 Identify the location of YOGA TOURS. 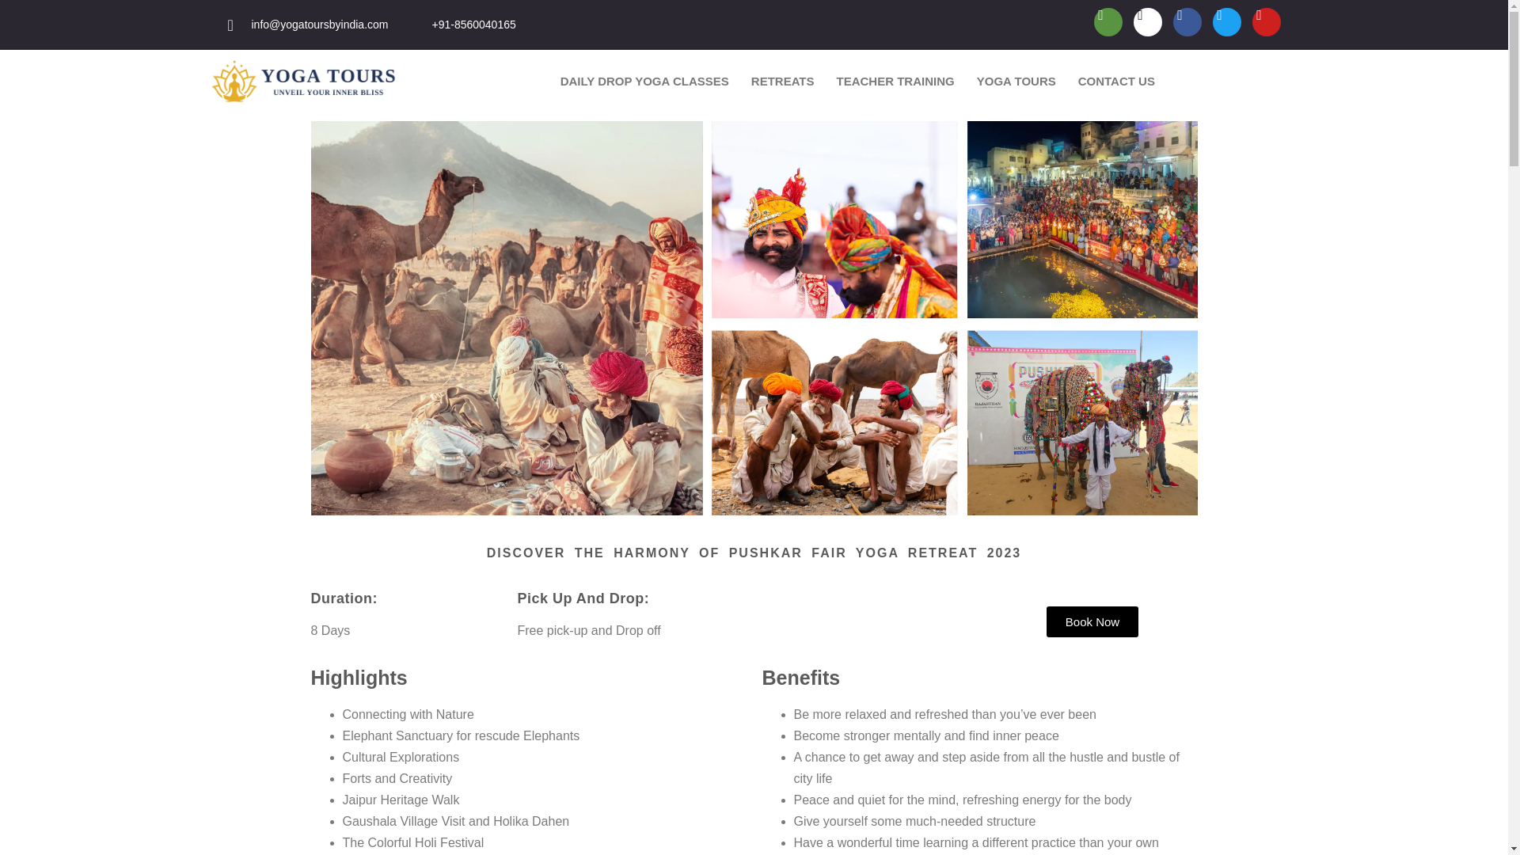
(1016, 81).